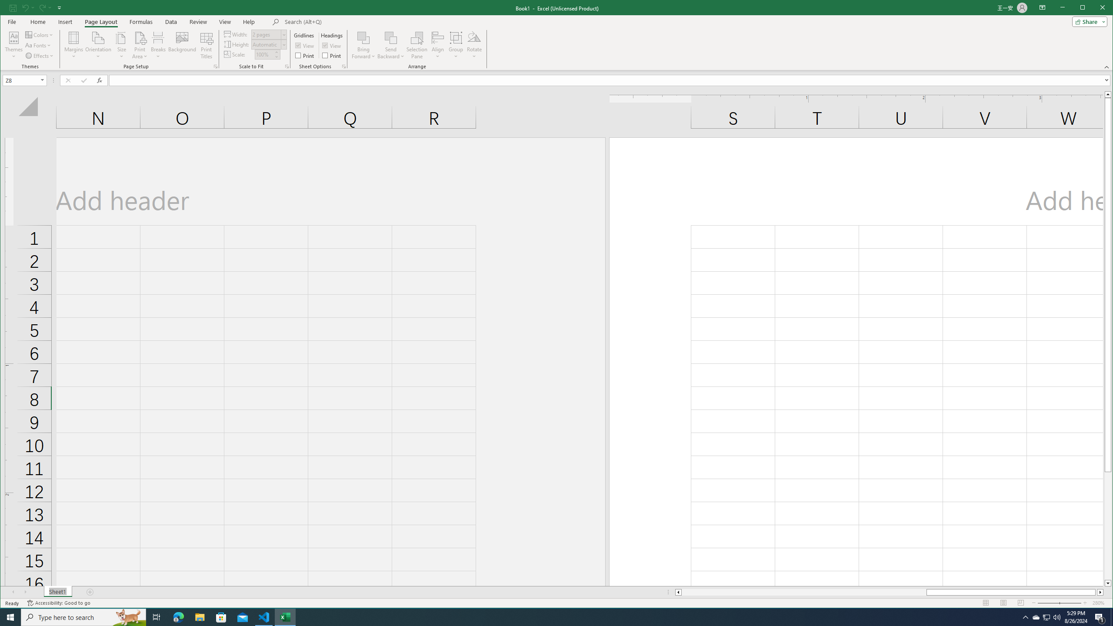 This screenshot has width=1113, height=626. What do you see at coordinates (157, 617) in the screenshot?
I see `Task View` at bounding box center [157, 617].